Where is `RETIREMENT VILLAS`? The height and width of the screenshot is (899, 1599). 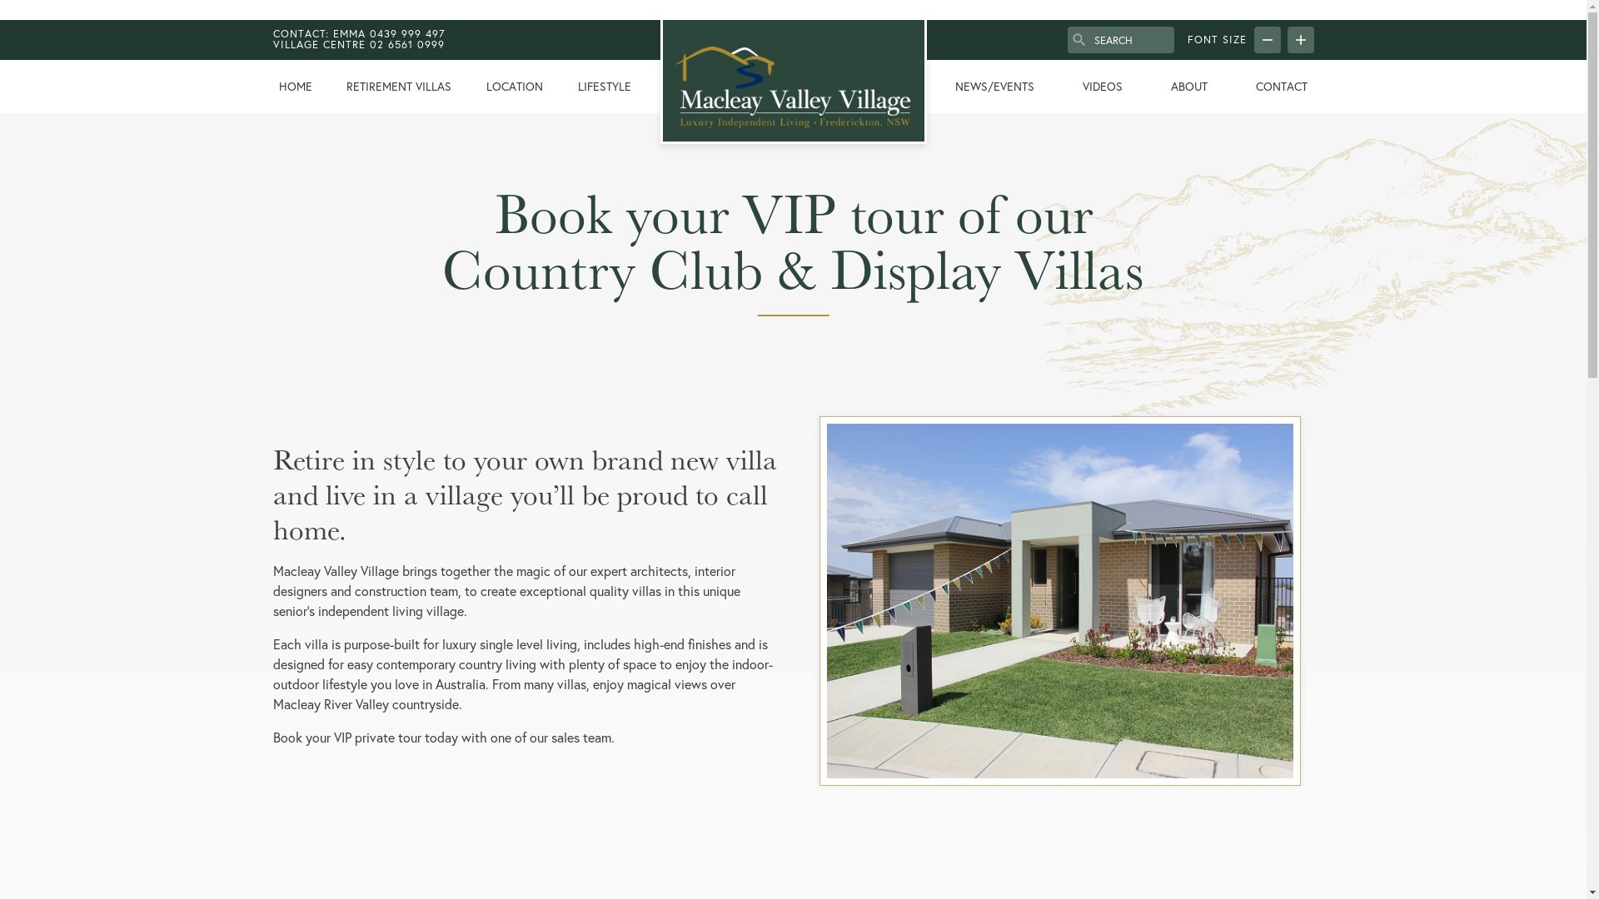
RETIREMENT VILLAS is located at coordinates (399, 87).